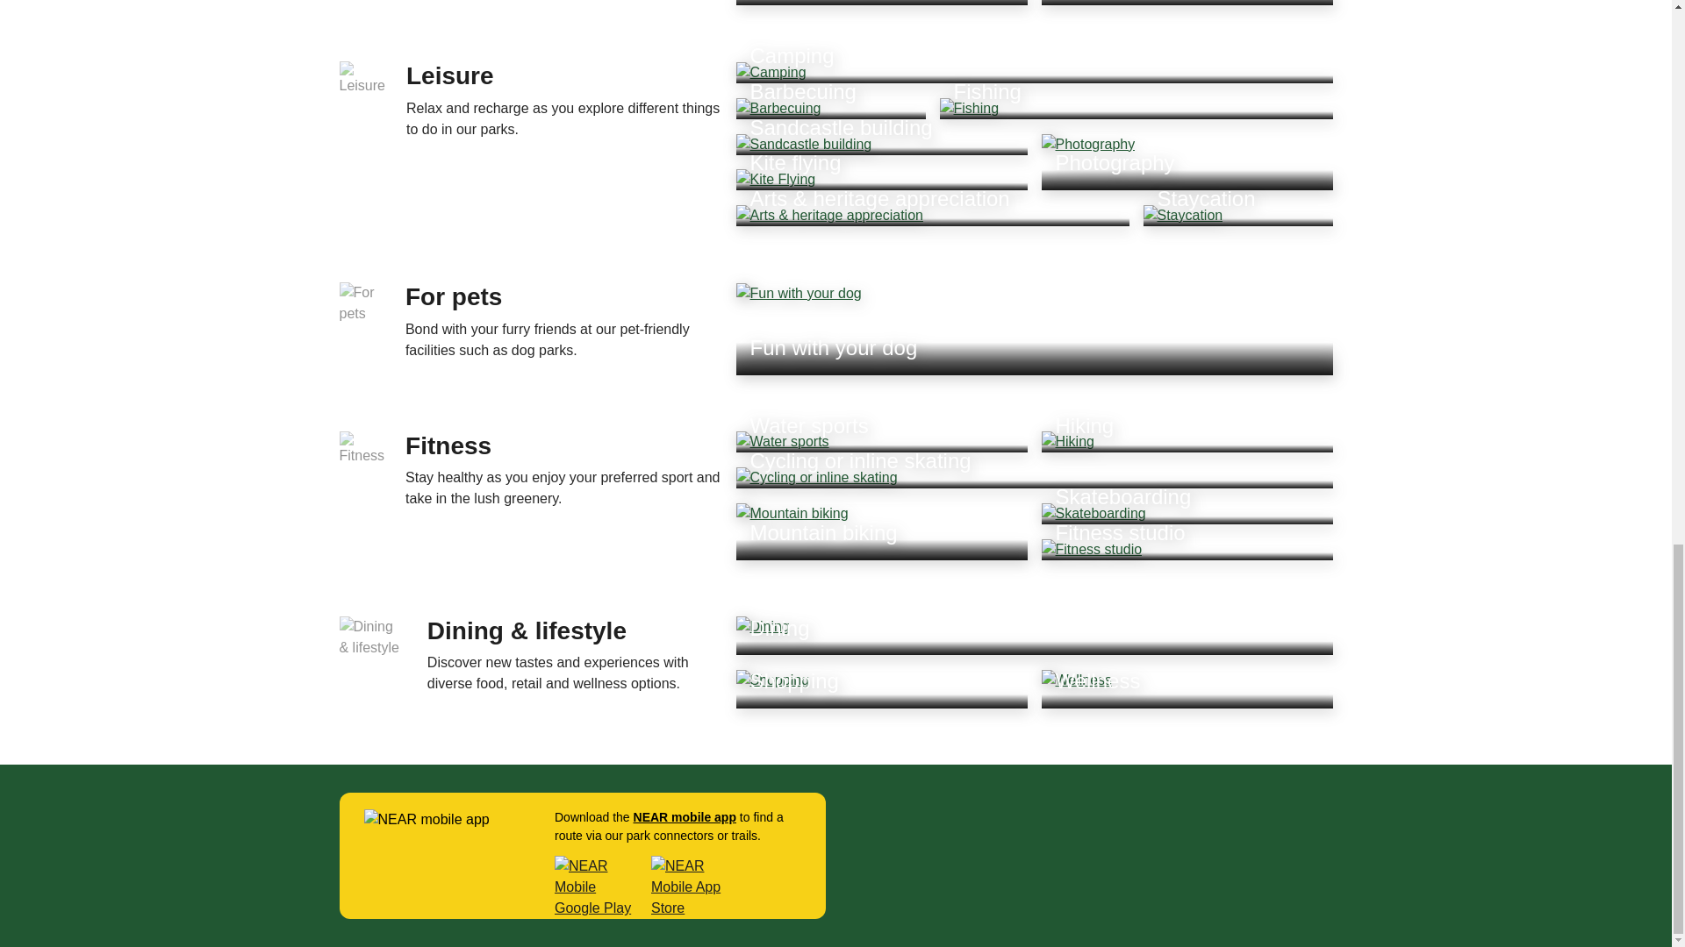  Describe the element at coordinates (695, 887) in the screenshot. I see `NEAR Mobile App Store` at that location.